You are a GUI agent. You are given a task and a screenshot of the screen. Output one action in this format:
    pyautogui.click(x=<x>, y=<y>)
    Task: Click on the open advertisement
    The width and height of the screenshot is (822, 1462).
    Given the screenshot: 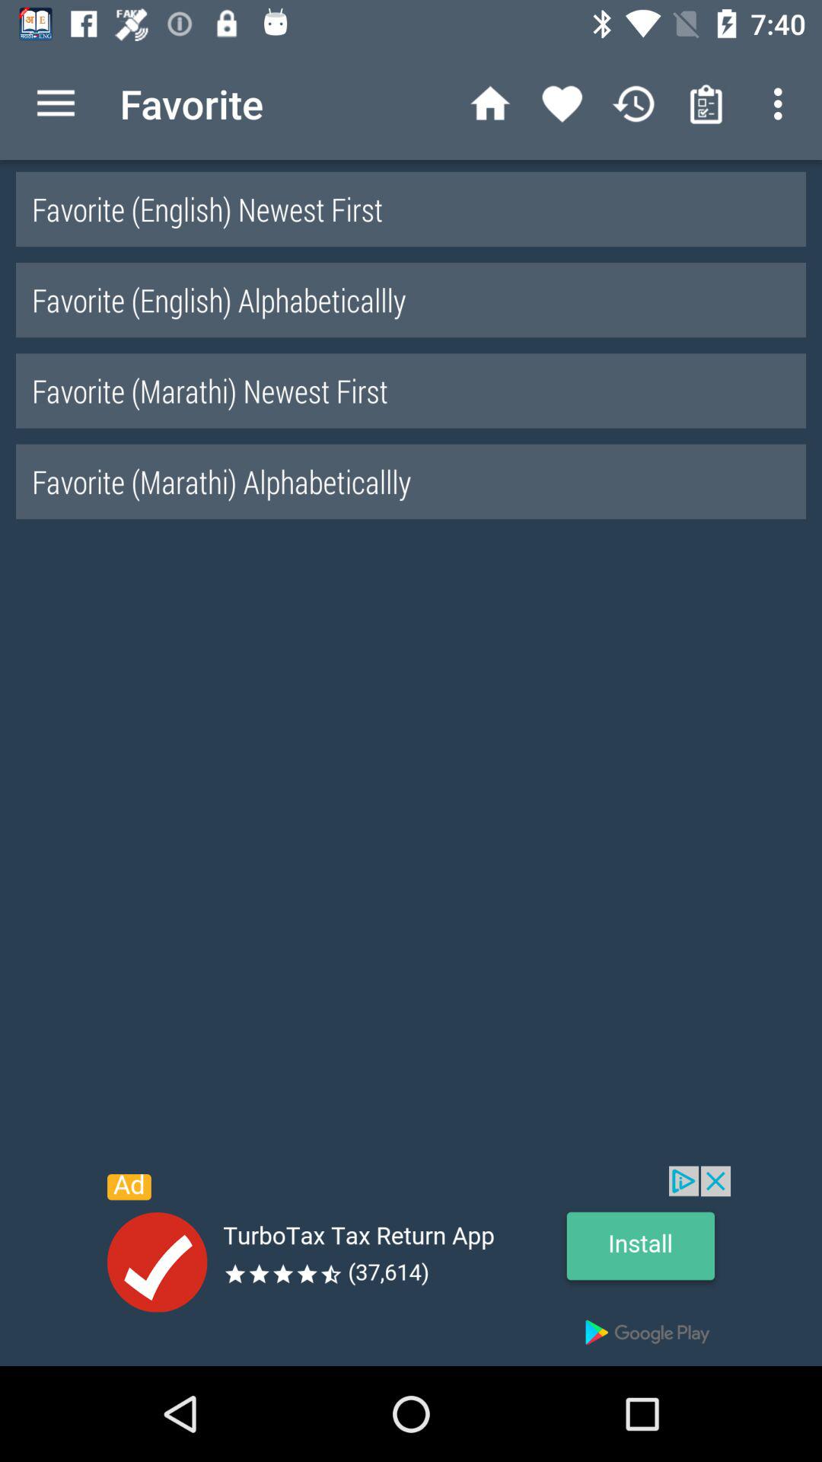 What is the action you would take?
    pyautogui.click(x=411, y=1266)
    